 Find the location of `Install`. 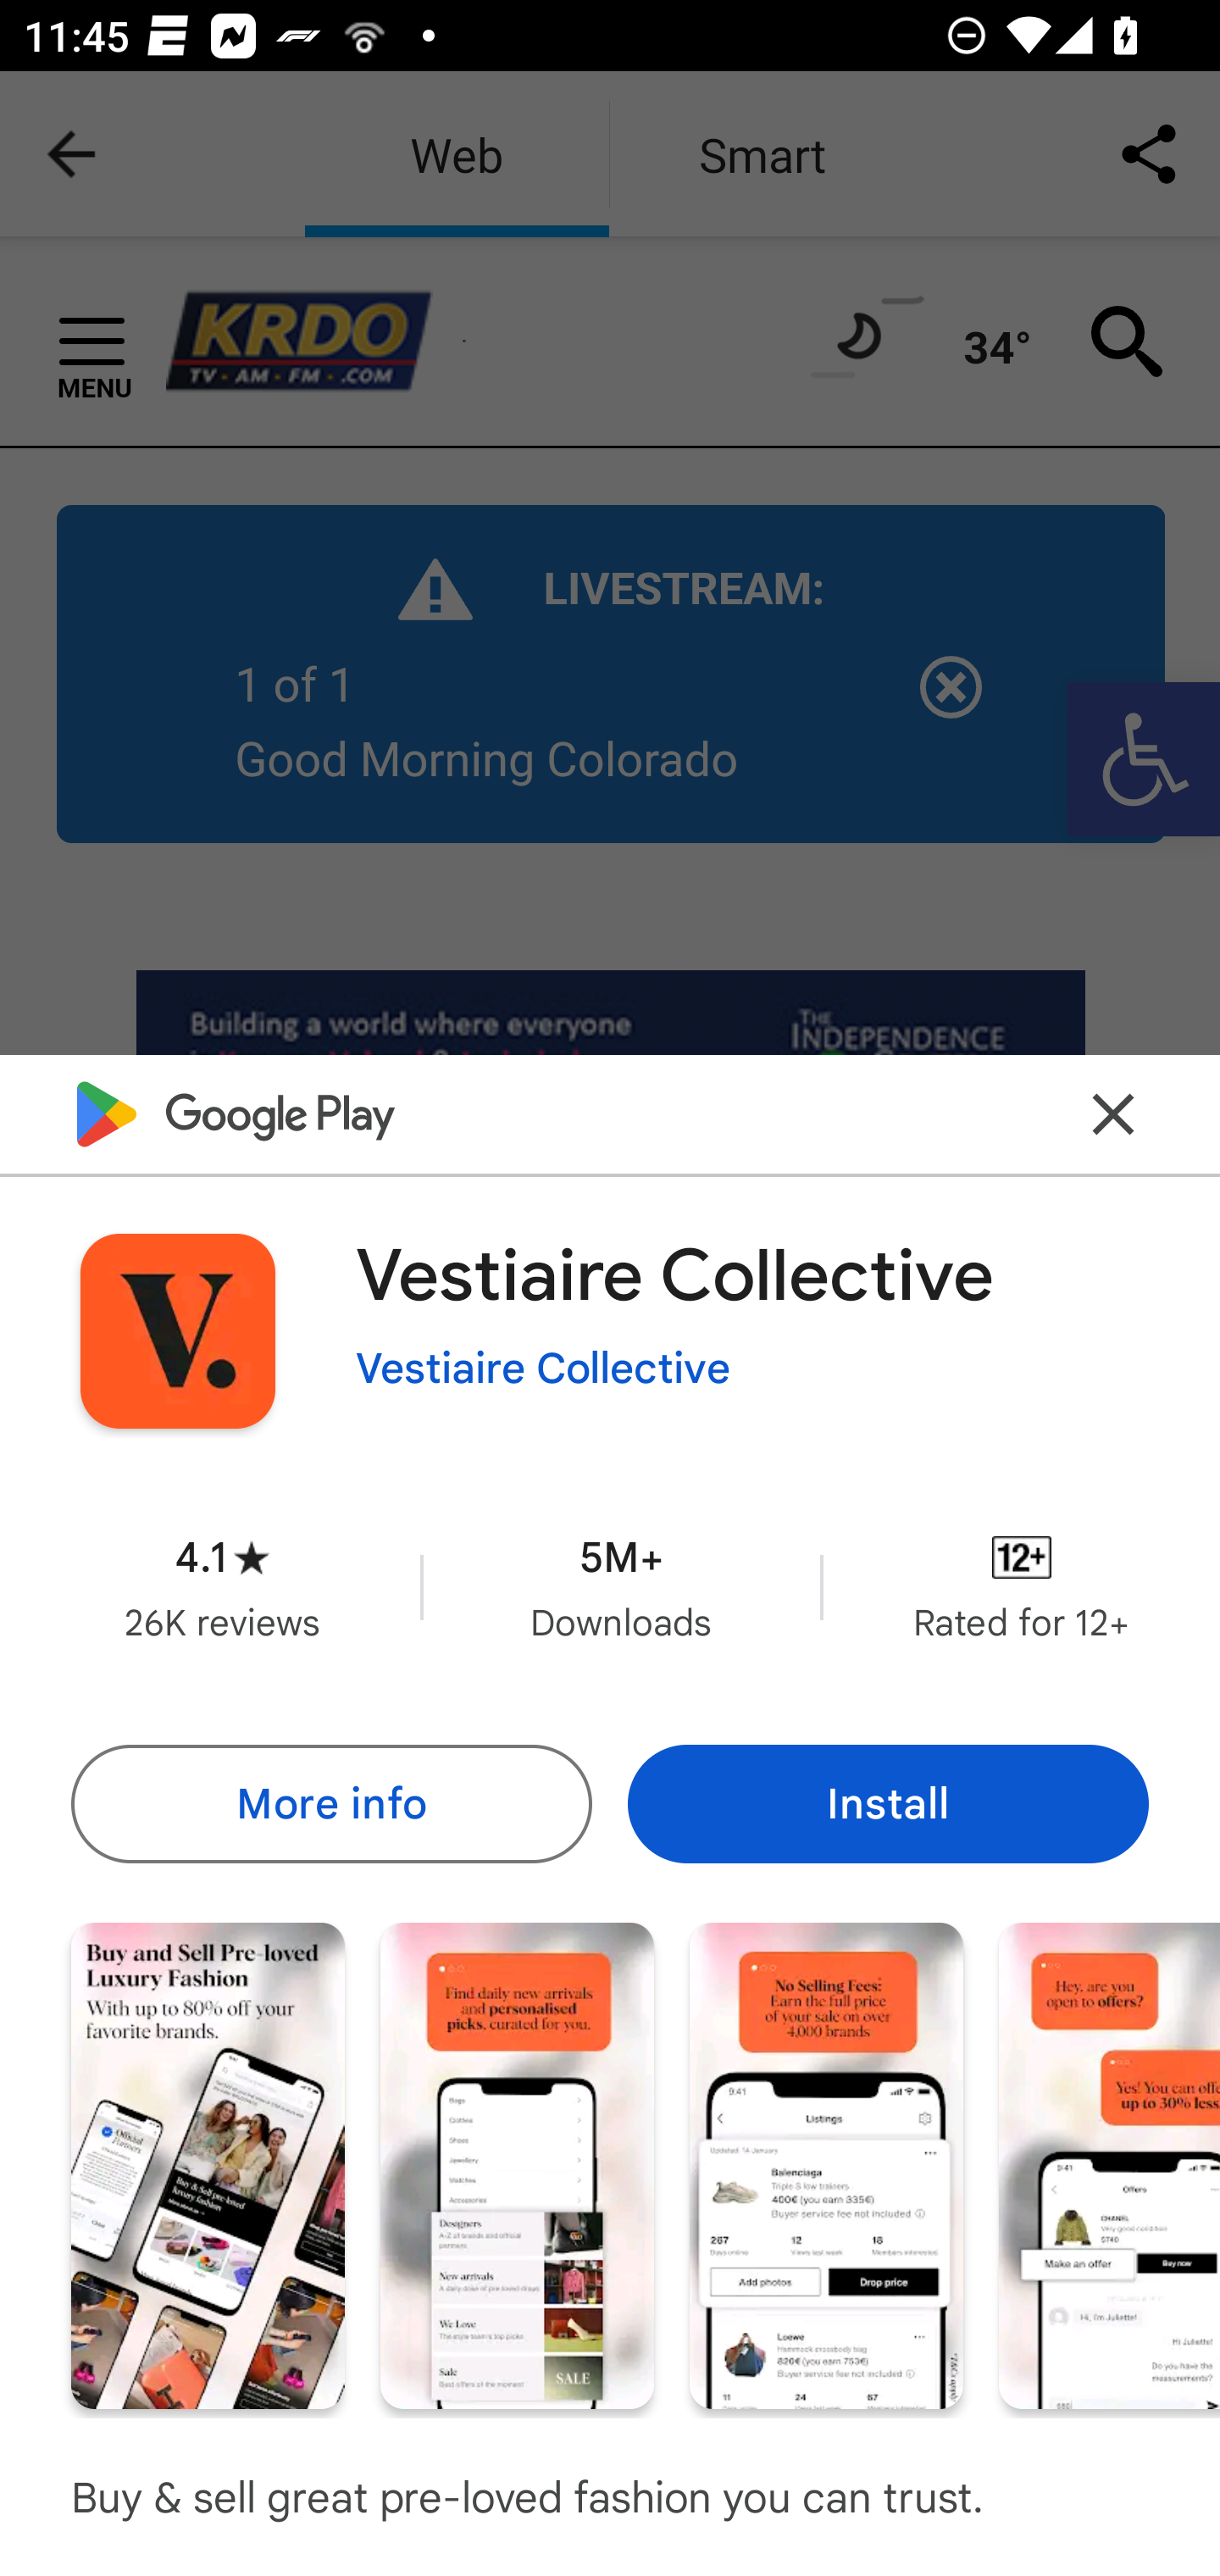

Install is located at coordinates (888, 1803).